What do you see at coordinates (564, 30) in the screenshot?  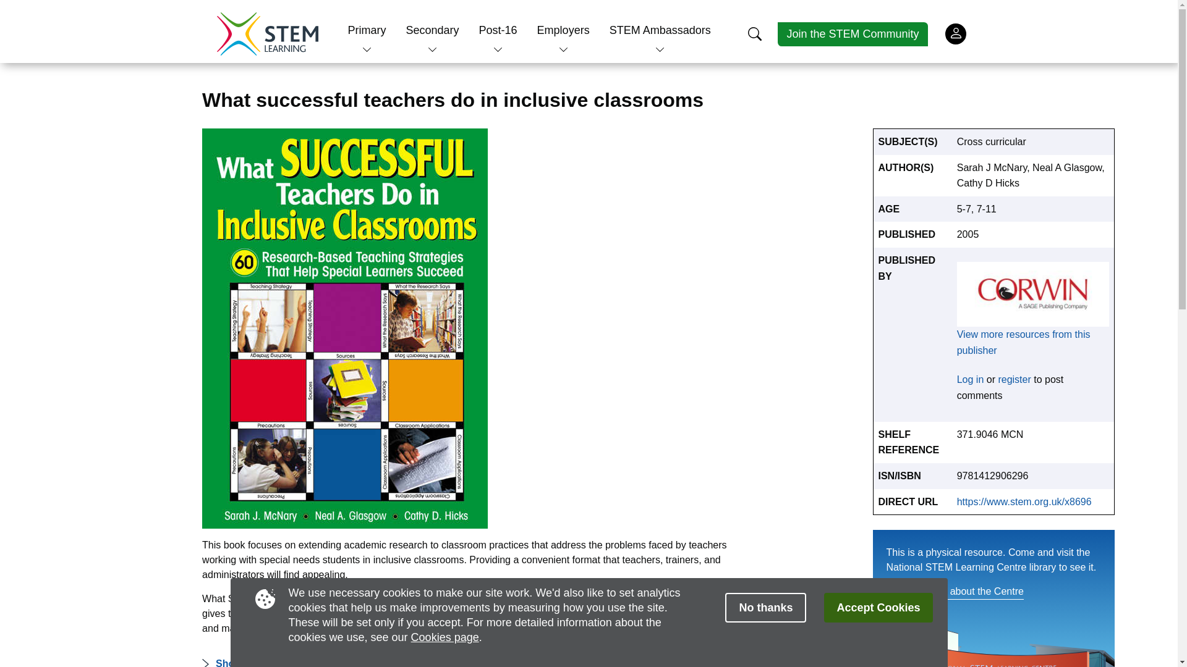 I see `Employers` at bounding box center [564, 30].